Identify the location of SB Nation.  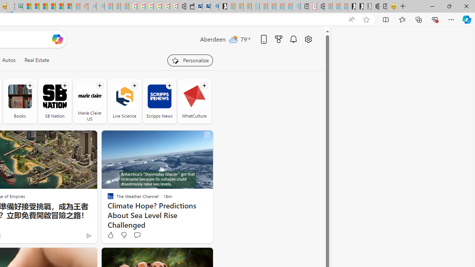
(55, 101).